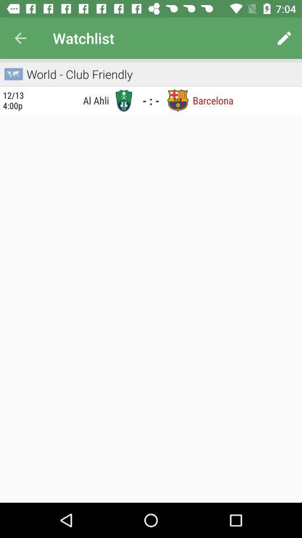 Image resolution: width=302 pixels, height=538 pixels. What do you see at coordinates (70, 100) in the screenshot?
I see `launch the al ahli` at bounding box center [70, 100].